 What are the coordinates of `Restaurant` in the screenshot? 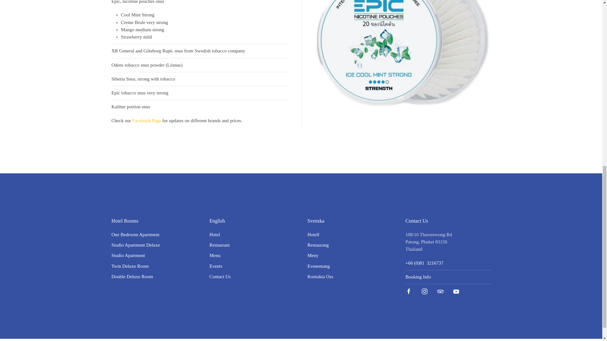 It's located at (219, 245).